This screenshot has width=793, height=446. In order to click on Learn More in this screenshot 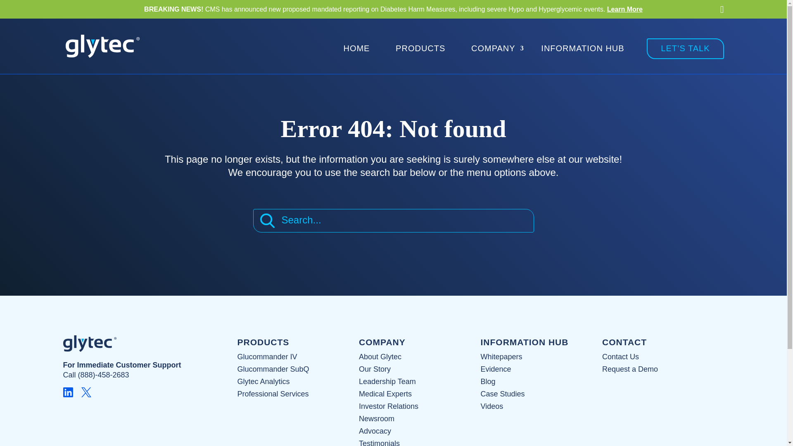, I will do `click(624, 9)`.